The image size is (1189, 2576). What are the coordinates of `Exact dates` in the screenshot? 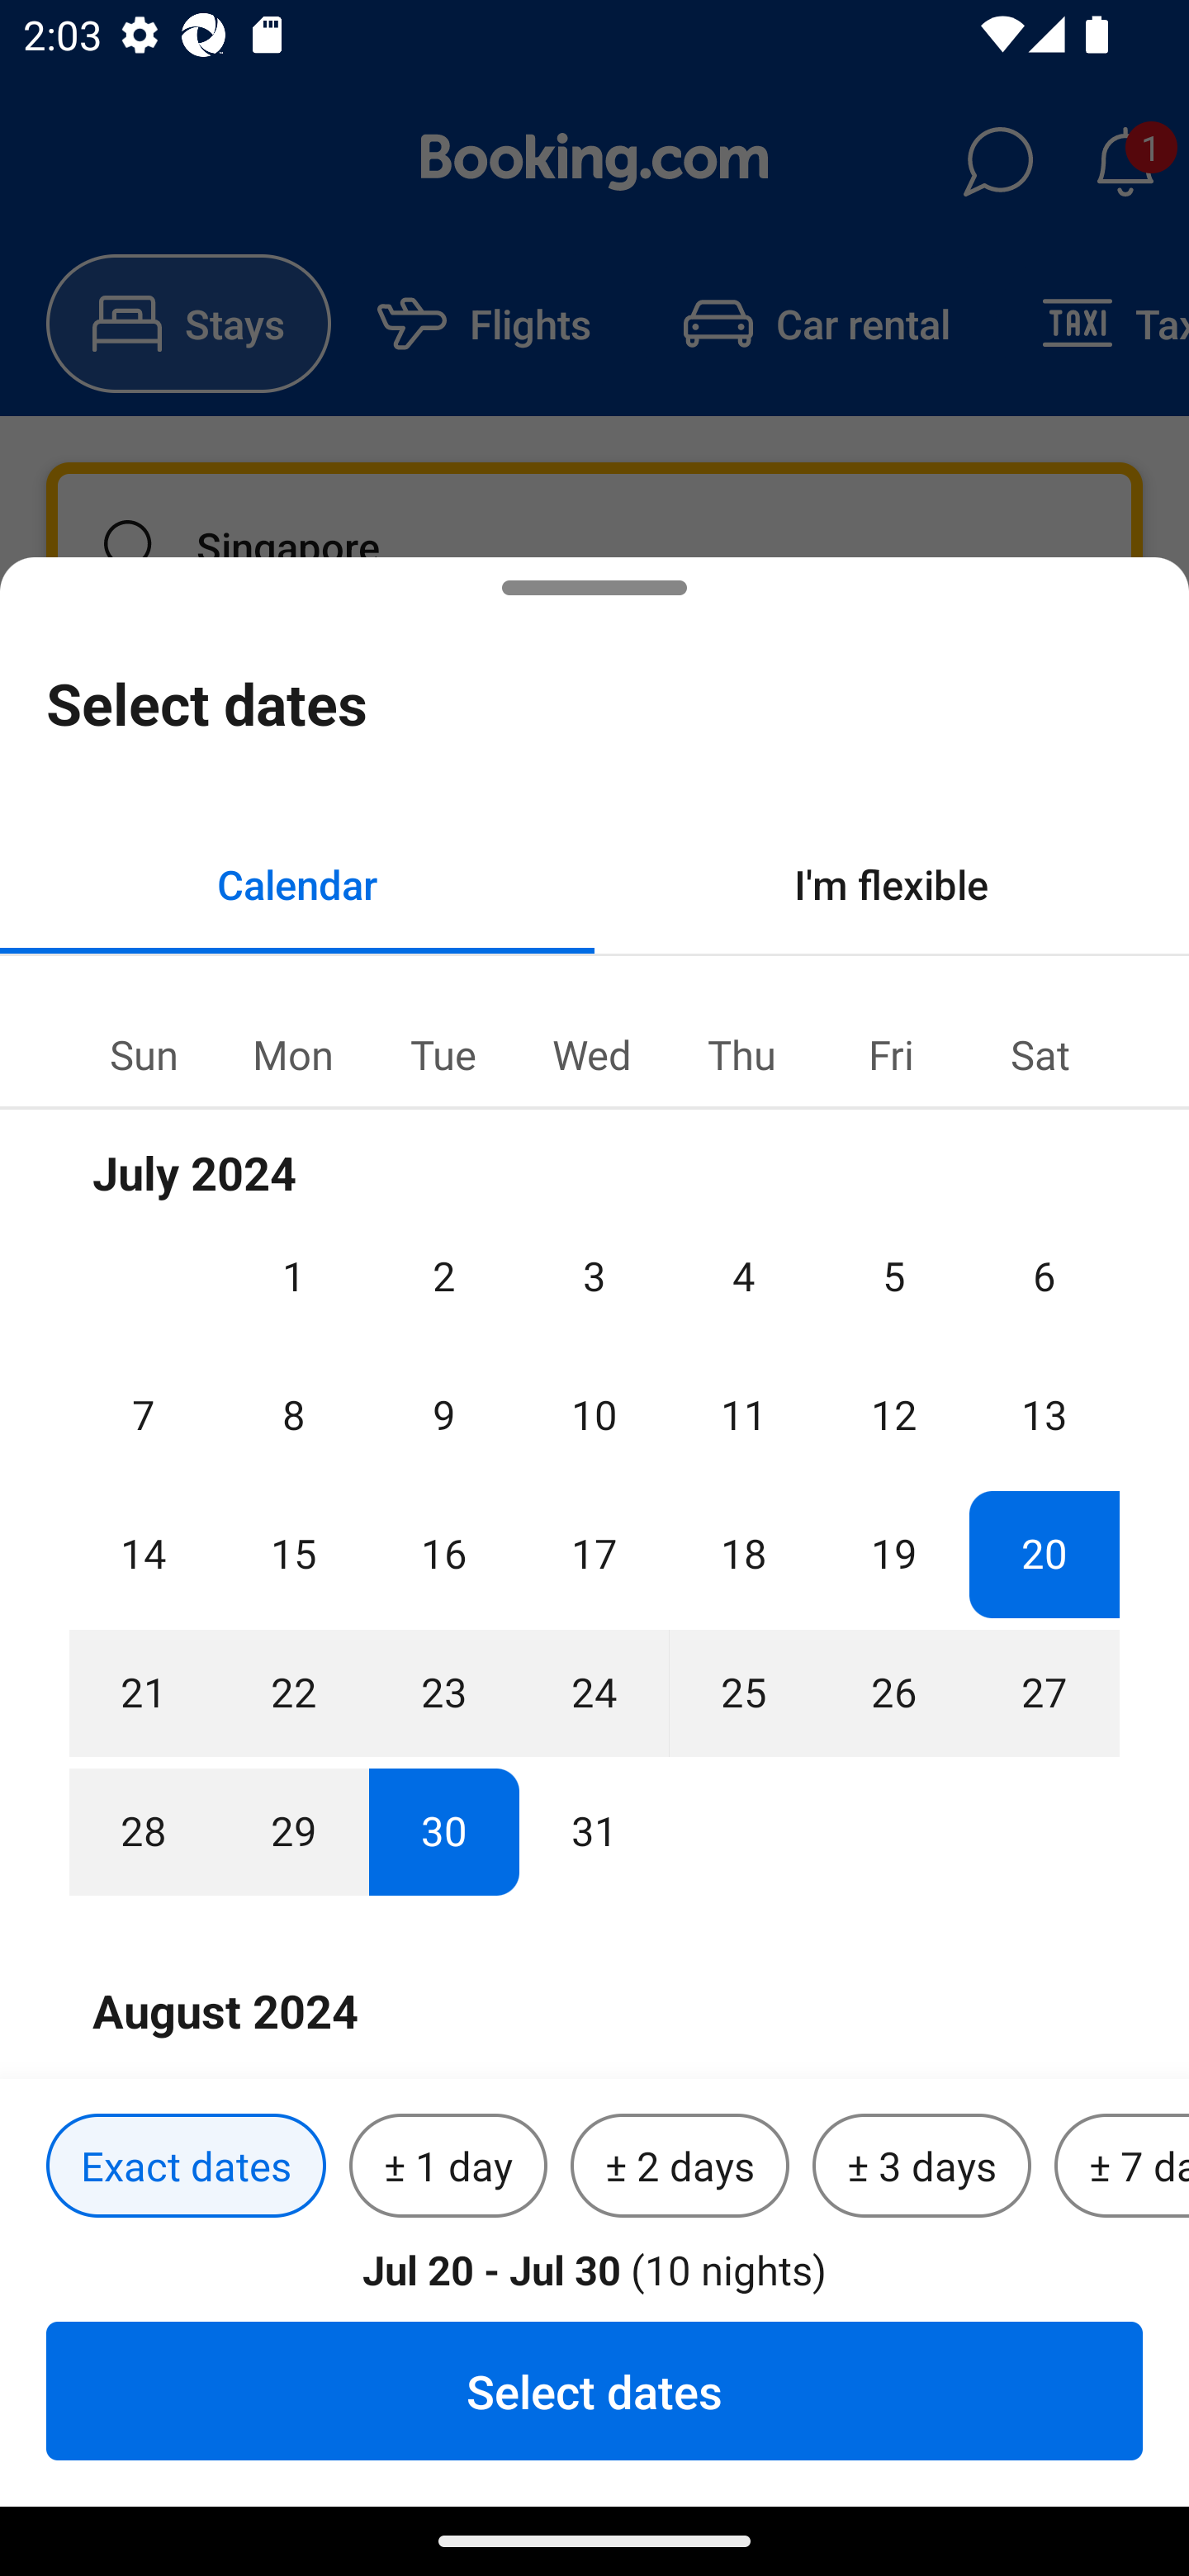 It's located at (186, 2166).